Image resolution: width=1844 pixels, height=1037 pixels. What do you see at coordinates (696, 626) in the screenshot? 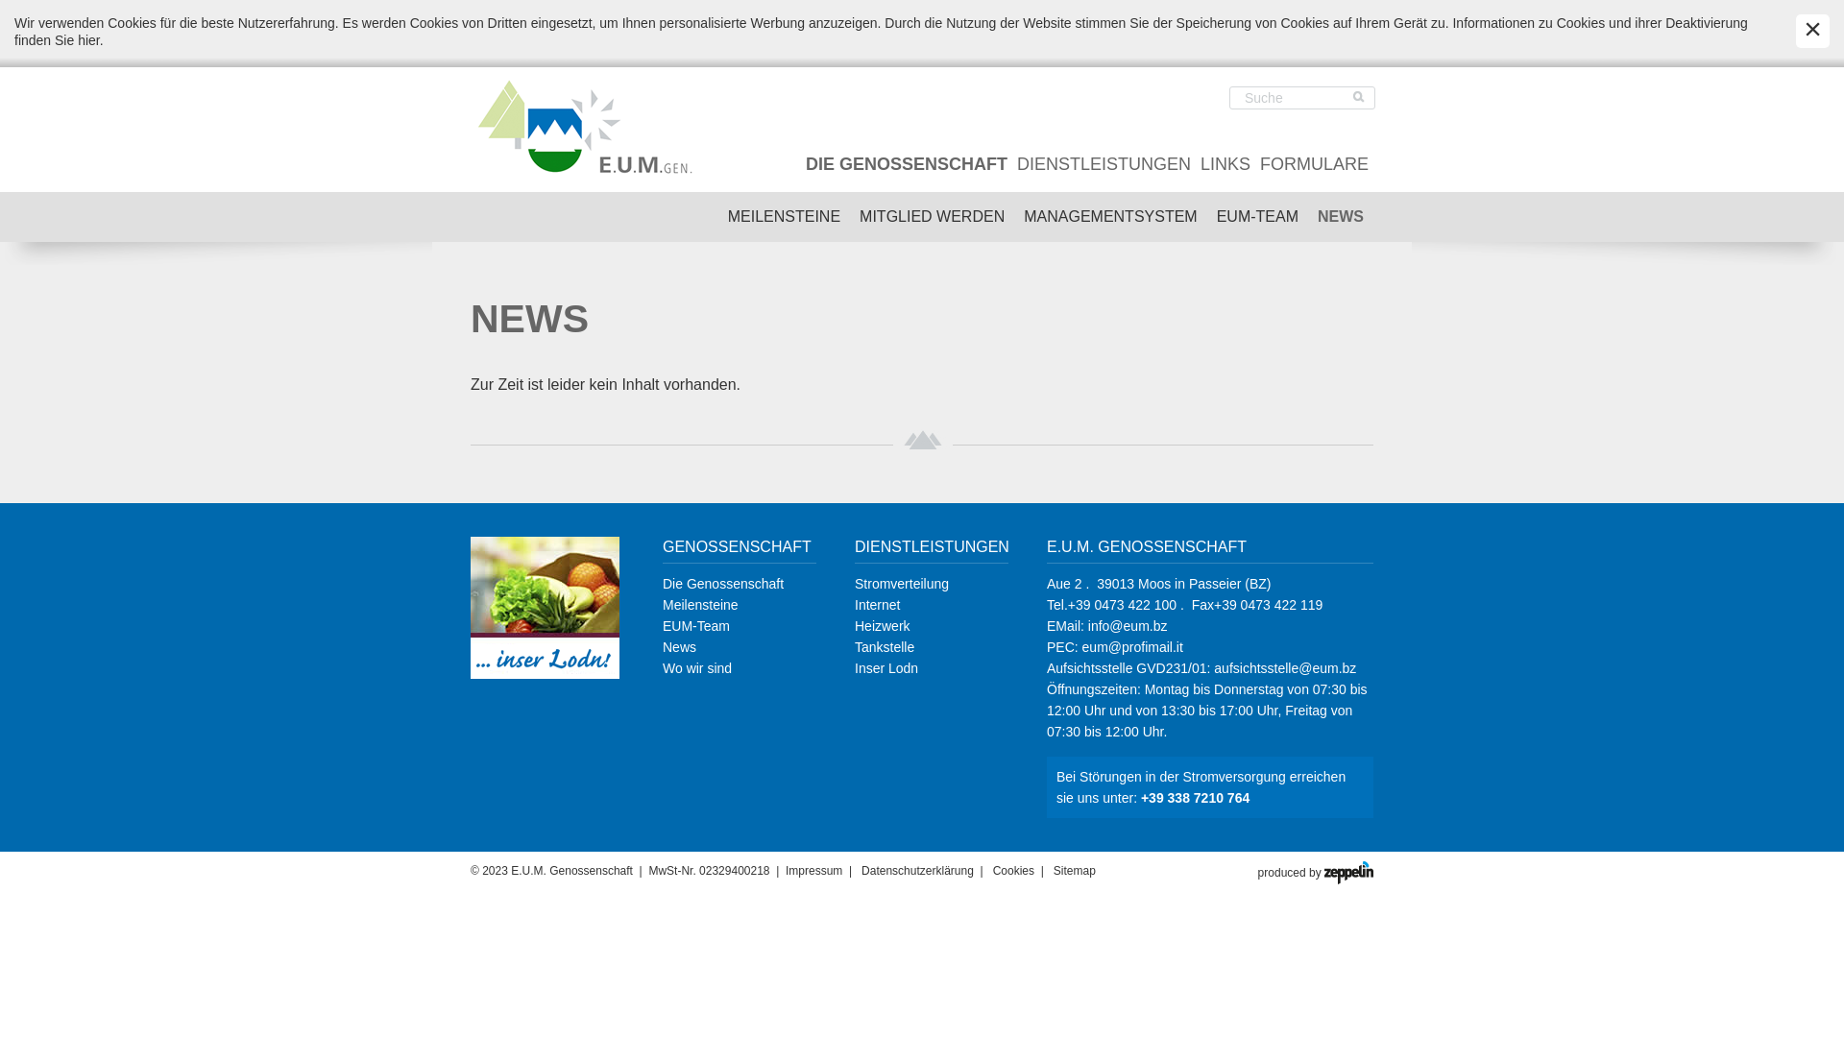
I see `EUM-Team` at bounding box center [696, 626].